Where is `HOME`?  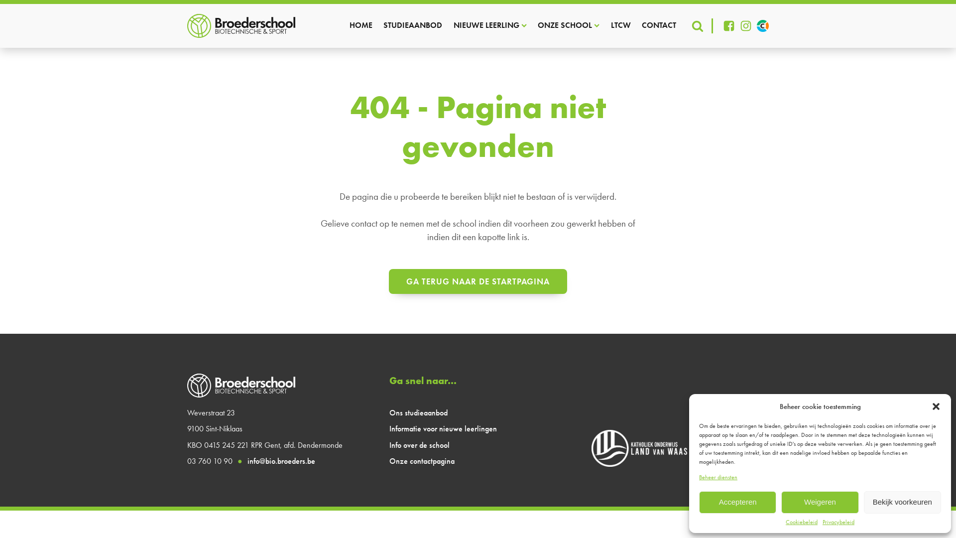
HOME is located at coordinates (361, 26).